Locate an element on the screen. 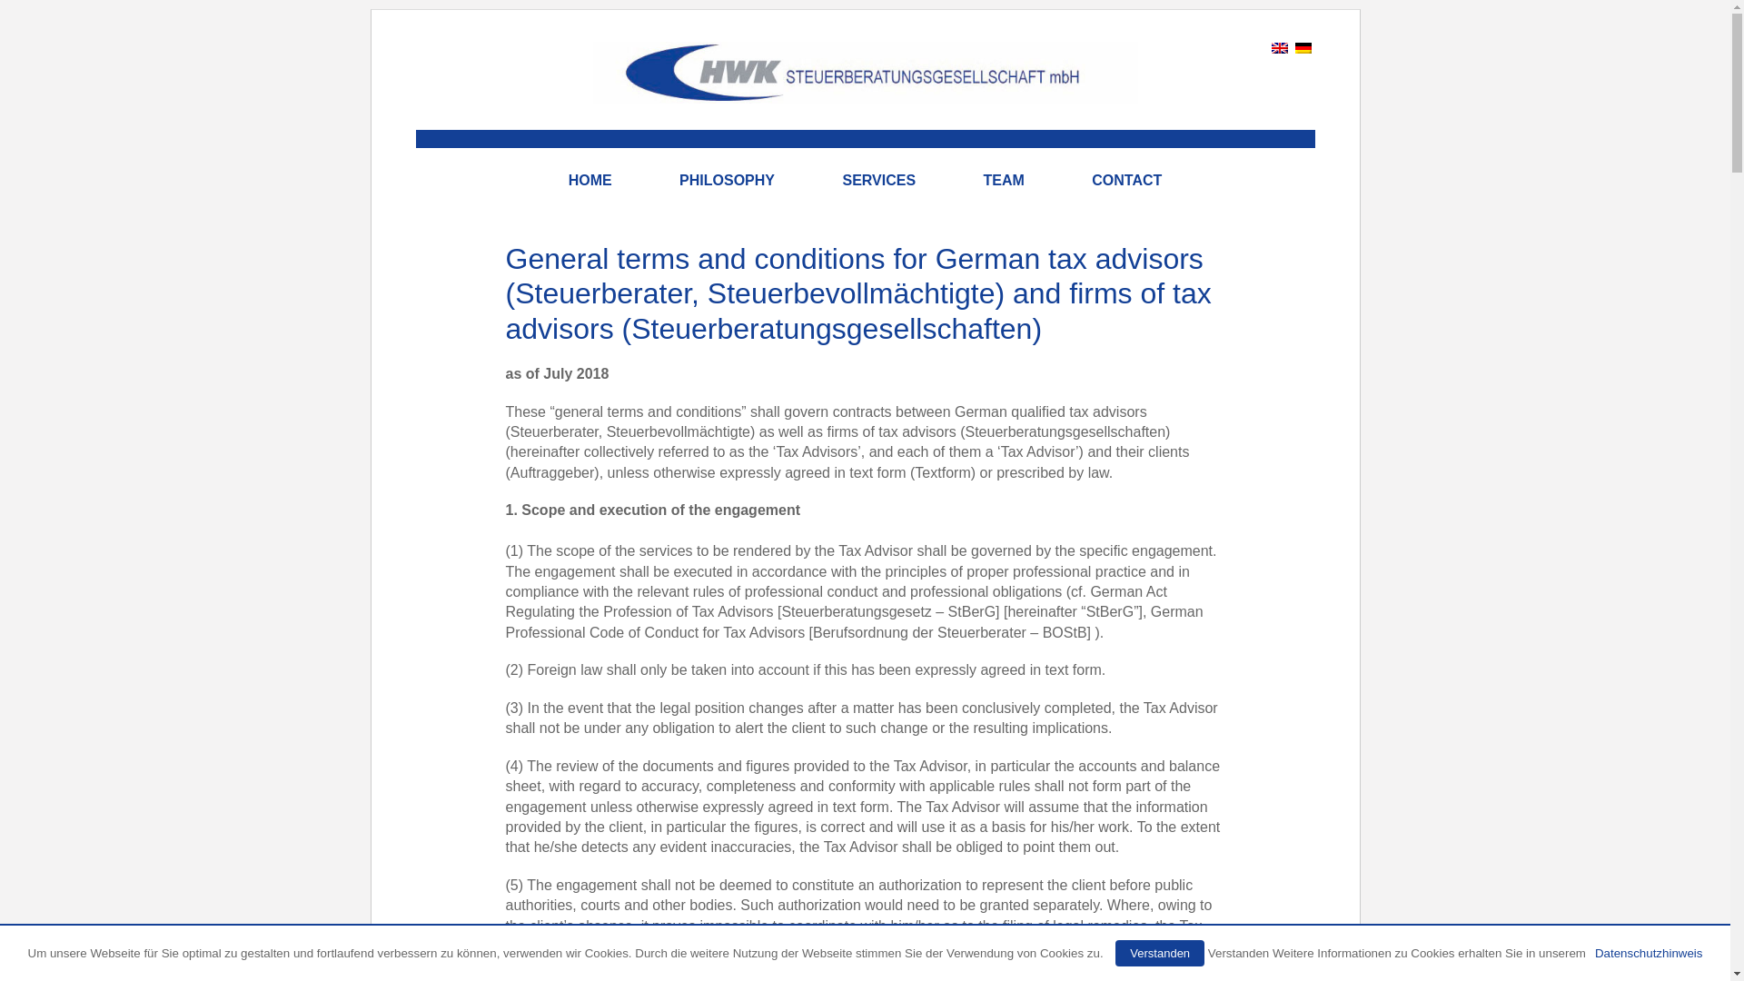 The image size is (1744, 981). Datenschutzhinweis is located at coordinates (1650, 954).